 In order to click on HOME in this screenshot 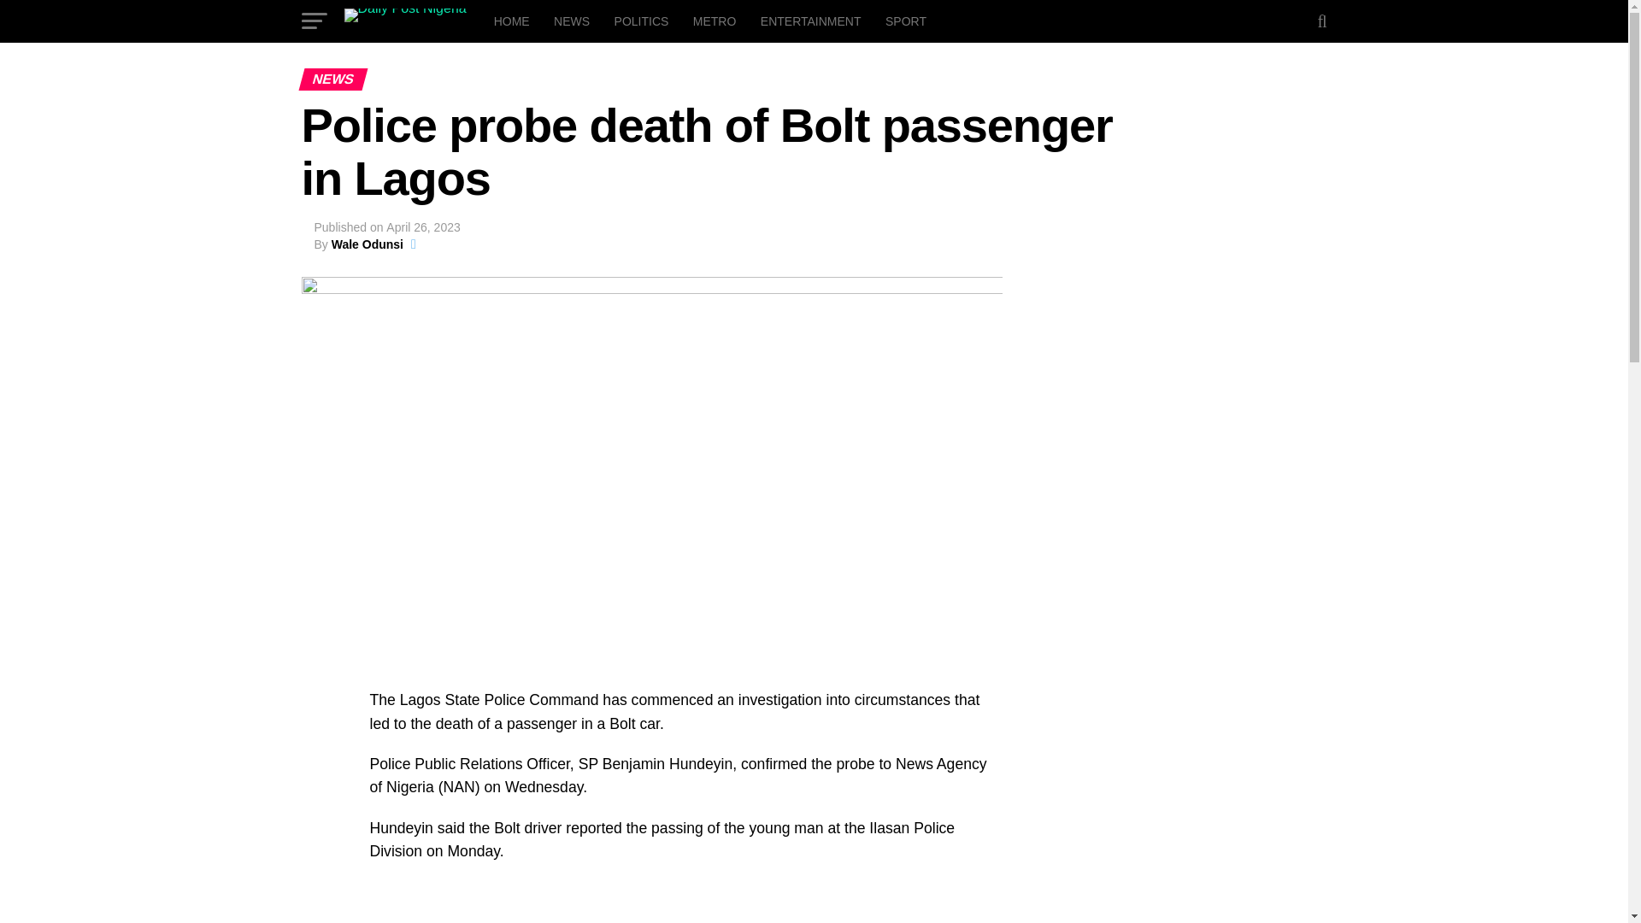, I will do `click(511, 21)`.